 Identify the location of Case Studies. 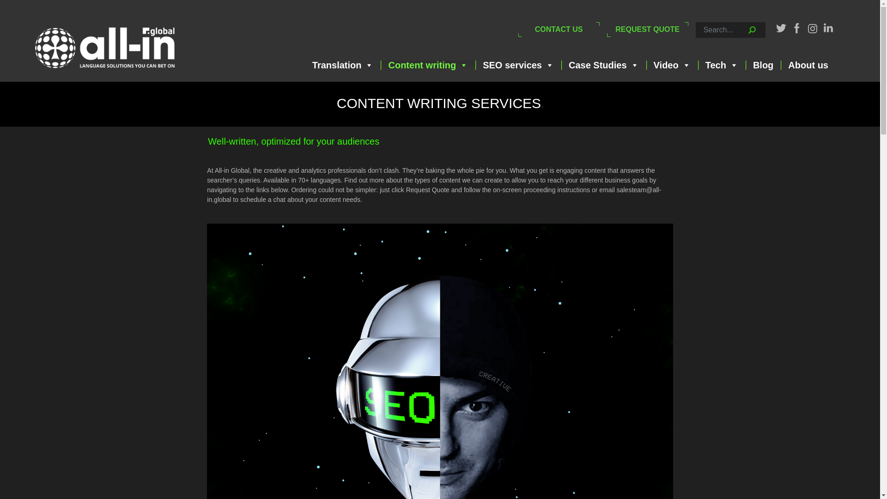
(604, 65).